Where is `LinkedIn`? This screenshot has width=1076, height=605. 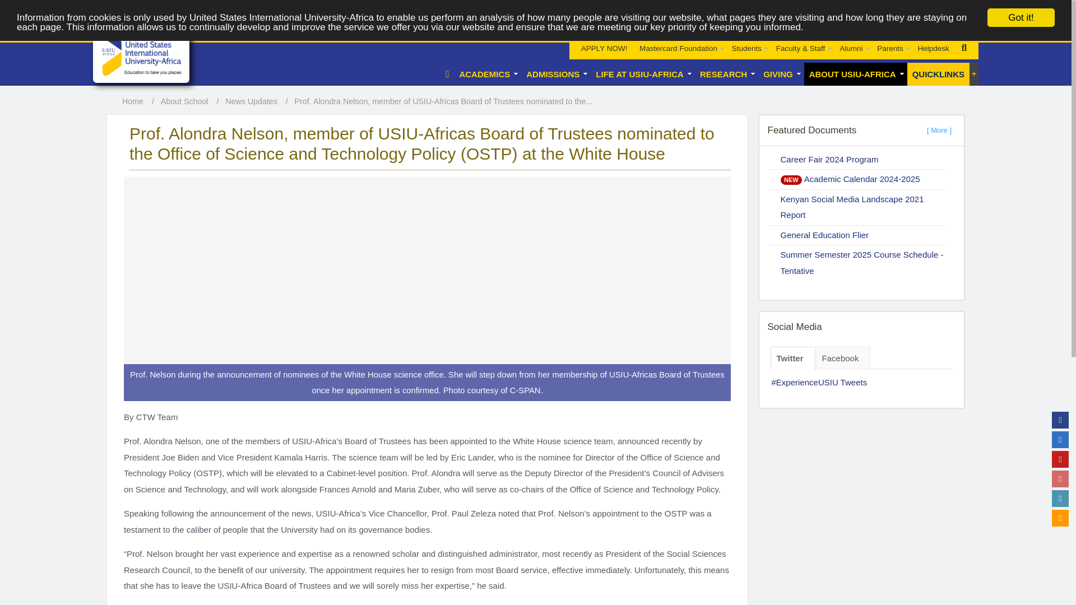 LinkedIn is located at coordinates (1060, 499).